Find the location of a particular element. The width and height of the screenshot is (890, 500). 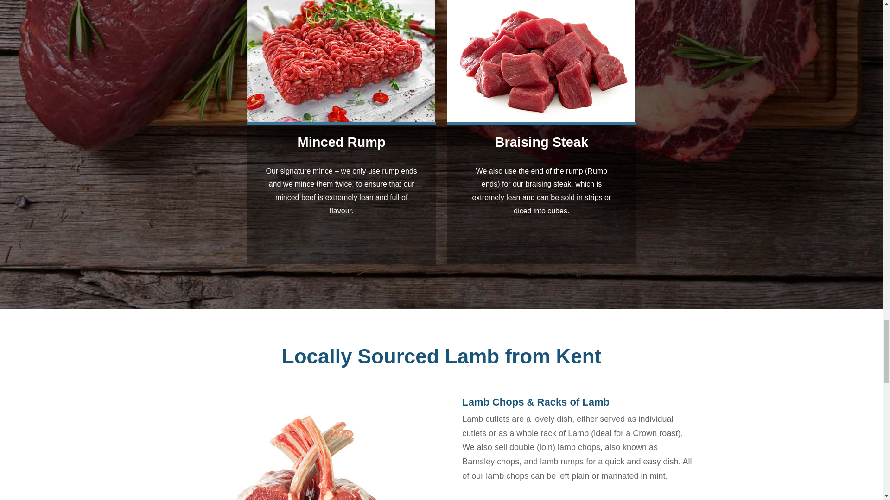

best-butchers-shop-in-surrey is located at coordinates (309, 455).